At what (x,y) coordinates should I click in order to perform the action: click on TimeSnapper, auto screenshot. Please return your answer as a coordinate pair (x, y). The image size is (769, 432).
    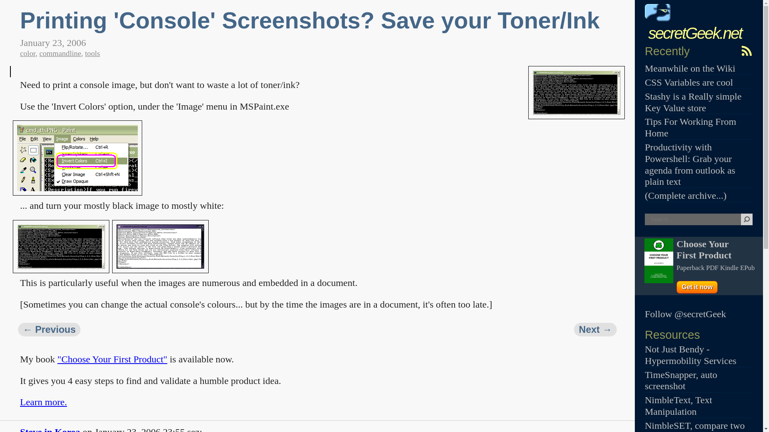
    Looking at the image, I should click on (681, 380).